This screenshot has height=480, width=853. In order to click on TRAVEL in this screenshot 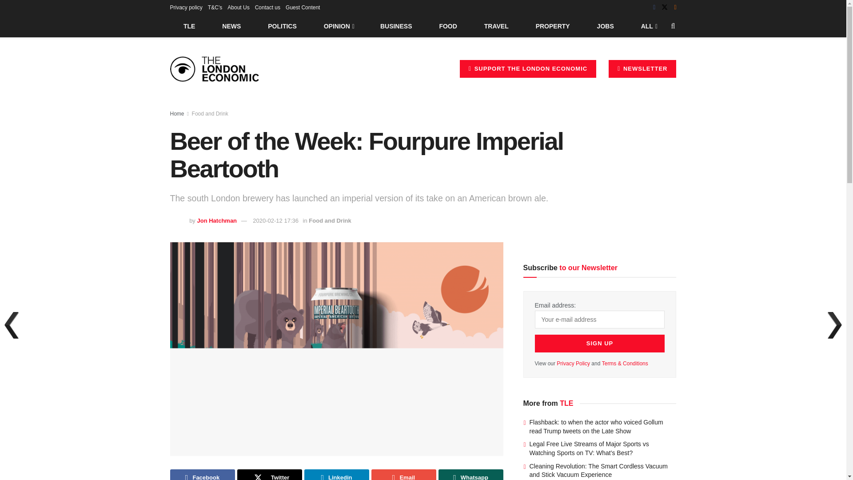, I will do `click(496, 26)`.